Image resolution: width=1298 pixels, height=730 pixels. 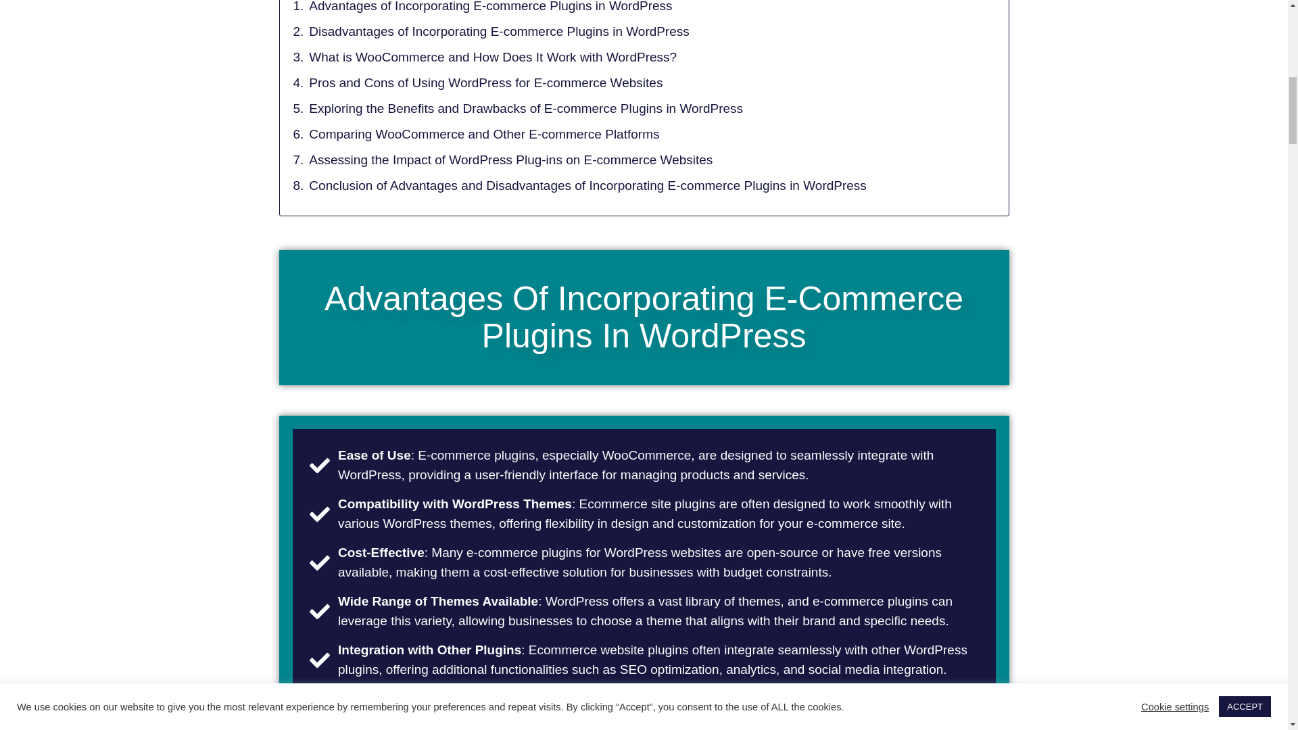 What do you see at coordinates (484, 134) in the screenshot?
I see `Comparing WooCommerce and Other E-commerce Platforms` at bounding box center [484, 134].